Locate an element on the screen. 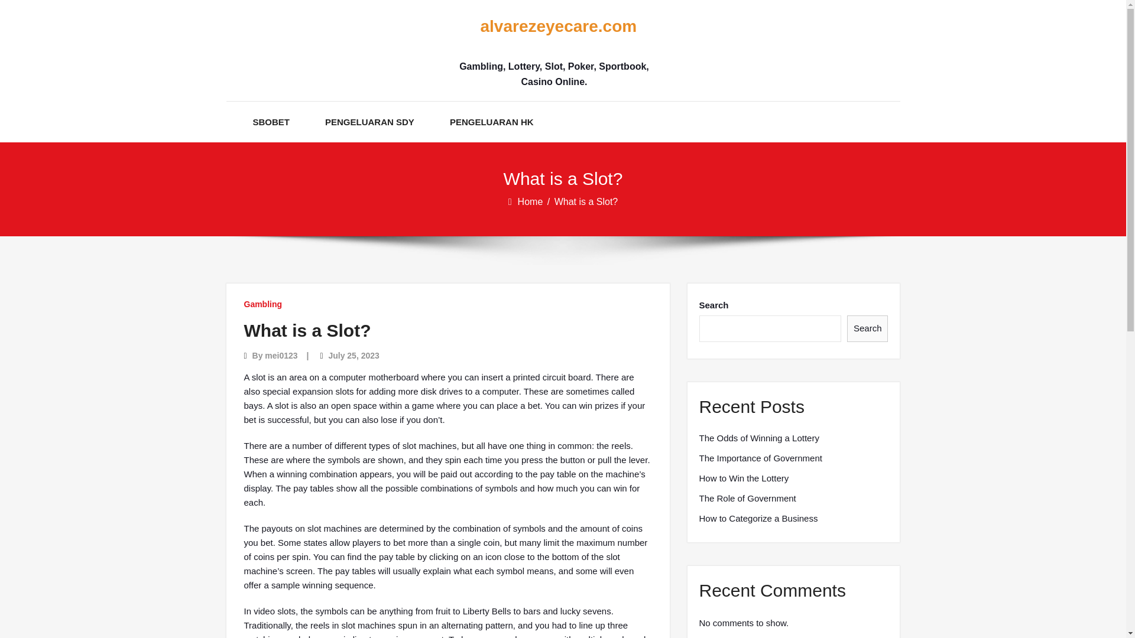 The image size is (1135, 638). How to Win the Lottery is located at coordinates (744, 479).